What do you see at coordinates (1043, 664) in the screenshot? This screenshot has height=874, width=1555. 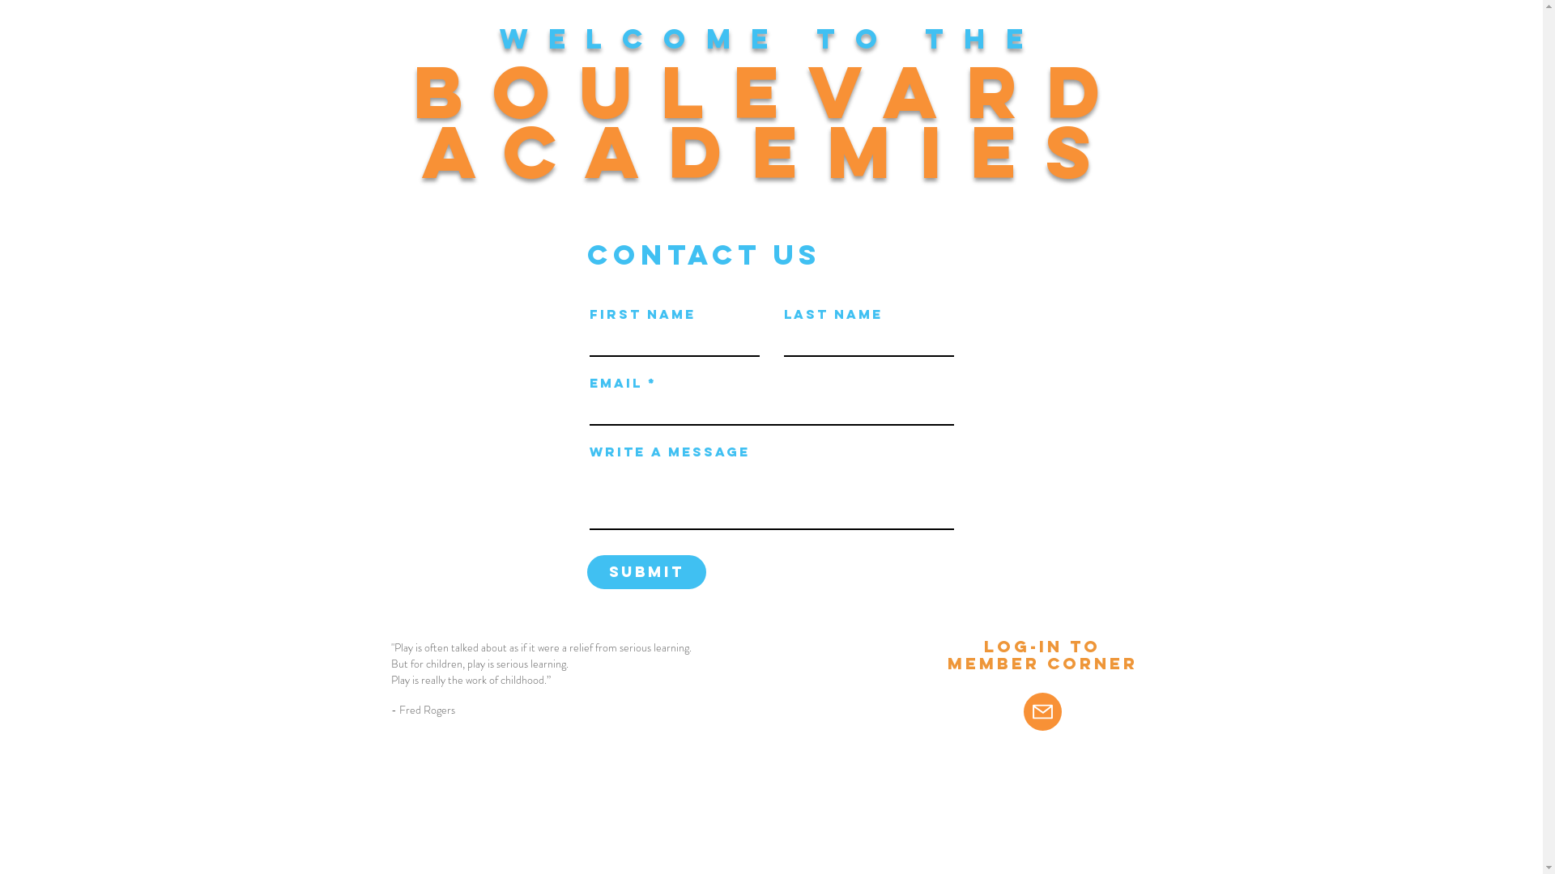 I see `Member Corner` at bounding box center [1043, 664].